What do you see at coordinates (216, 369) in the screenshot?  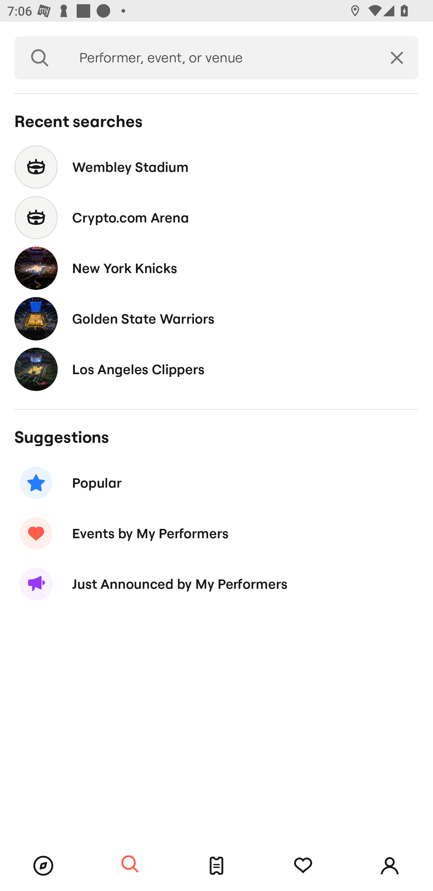 I see `Los Angeles Clippers` at bounding box center [216, 369].